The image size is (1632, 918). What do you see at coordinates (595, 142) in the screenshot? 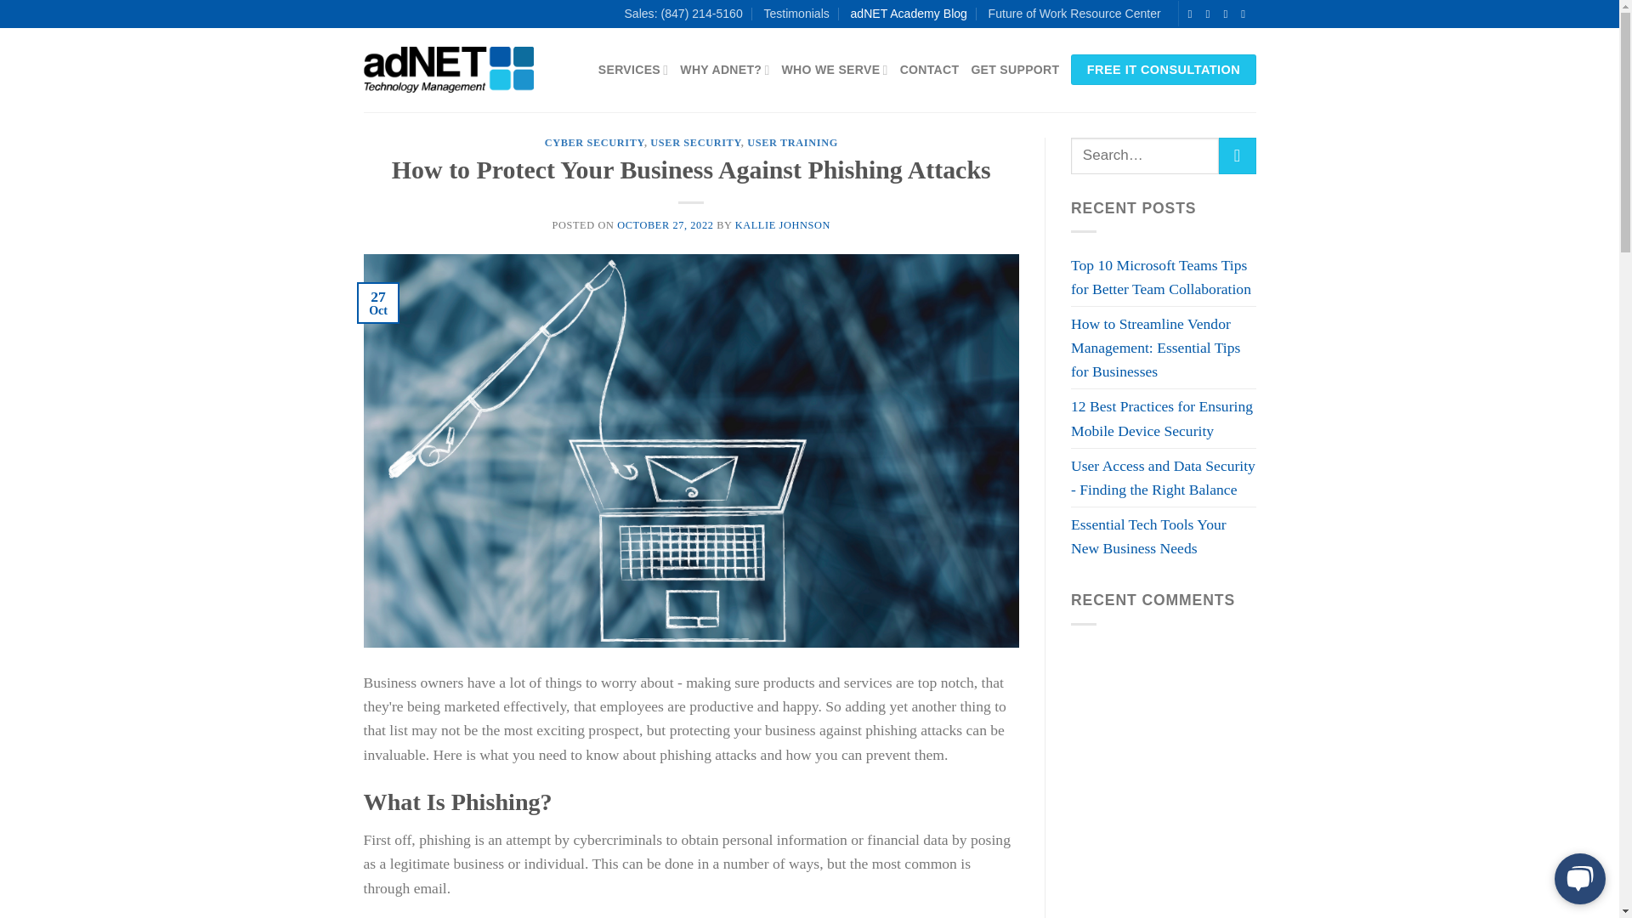
I see `CYBER SECURITY` at bounding box center [595, 142].